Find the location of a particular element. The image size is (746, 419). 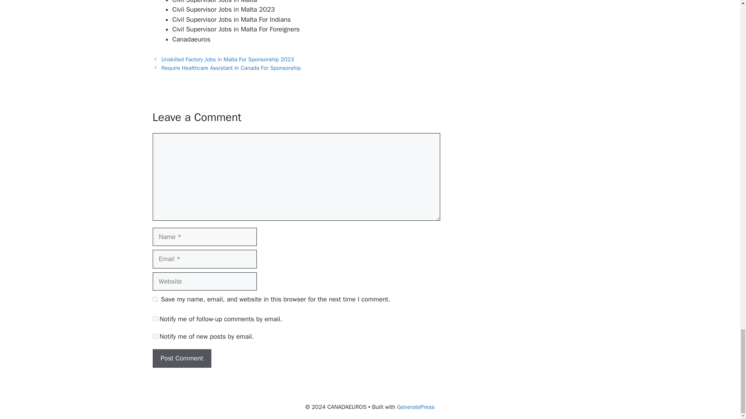

Require Healthcare Assistant In Canada For Sponsorship is located at coordinates (231, 68).